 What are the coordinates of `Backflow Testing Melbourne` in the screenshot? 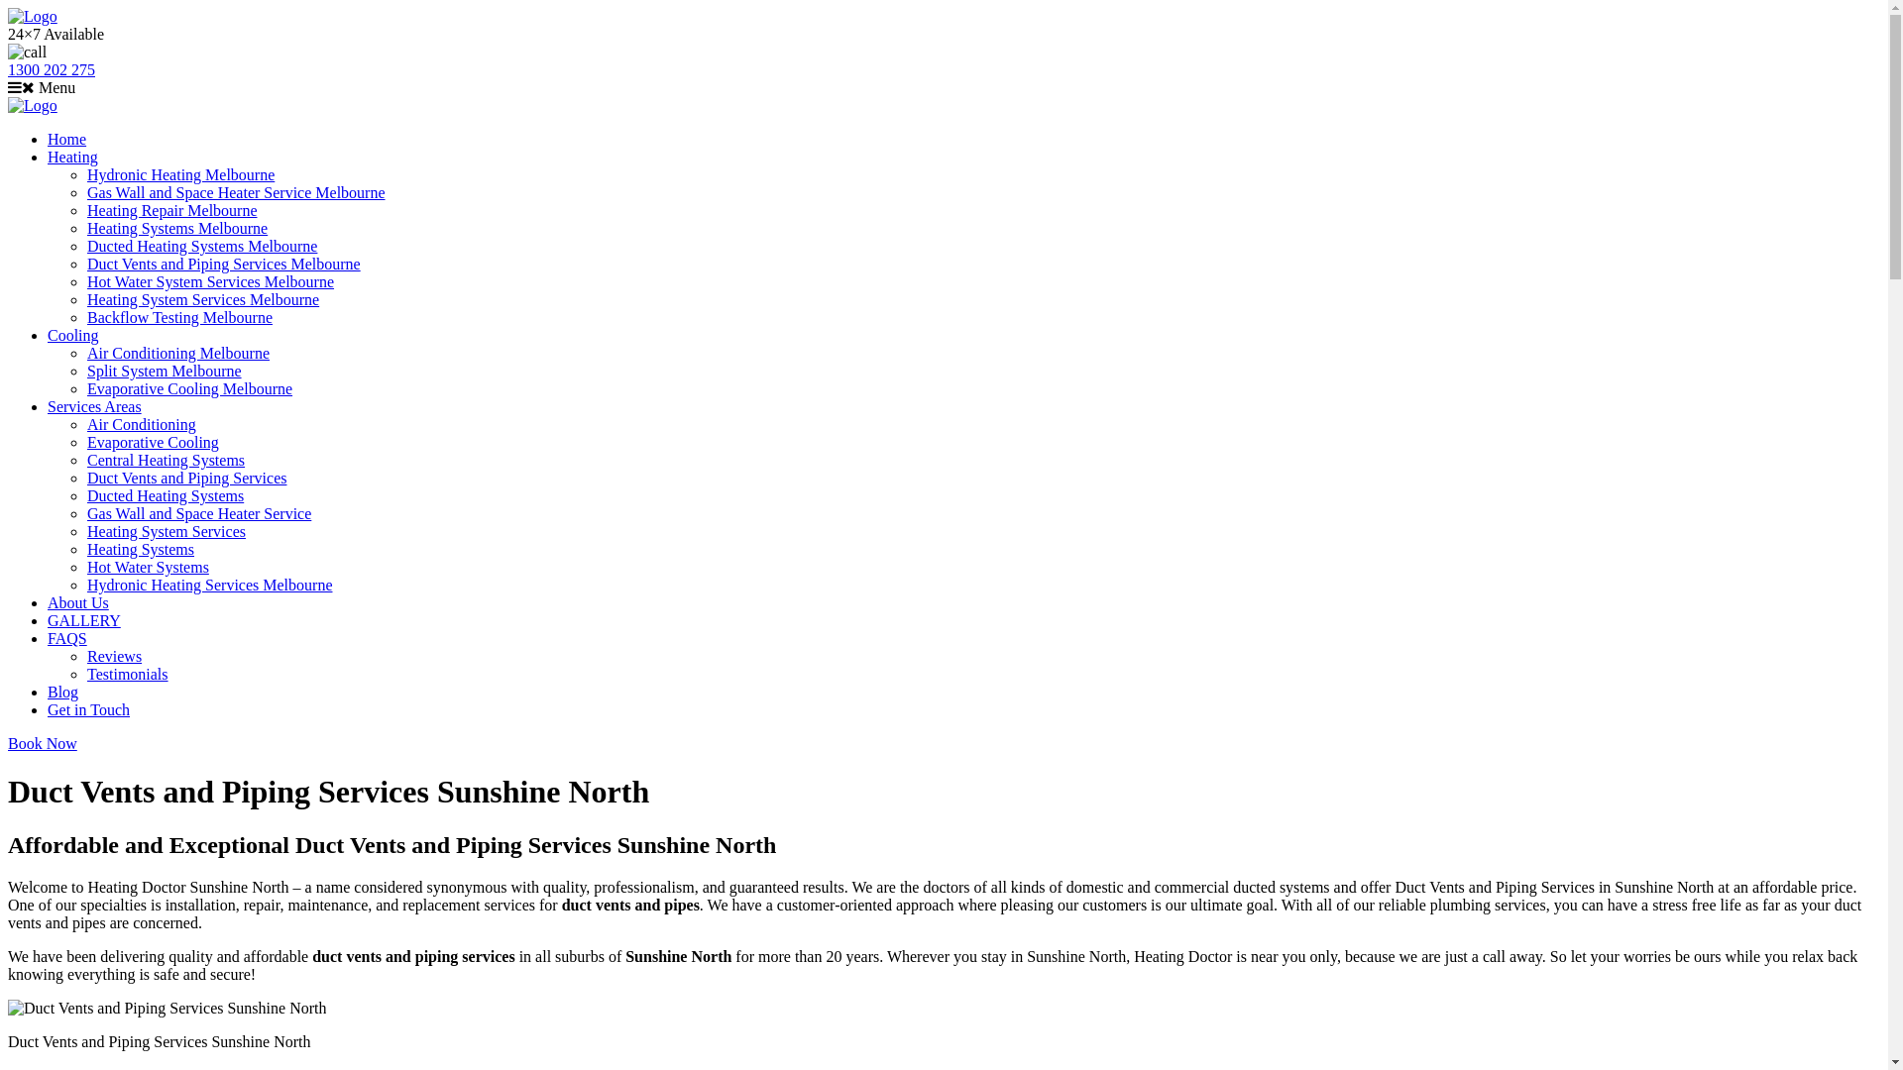 It's located at (180, 317).